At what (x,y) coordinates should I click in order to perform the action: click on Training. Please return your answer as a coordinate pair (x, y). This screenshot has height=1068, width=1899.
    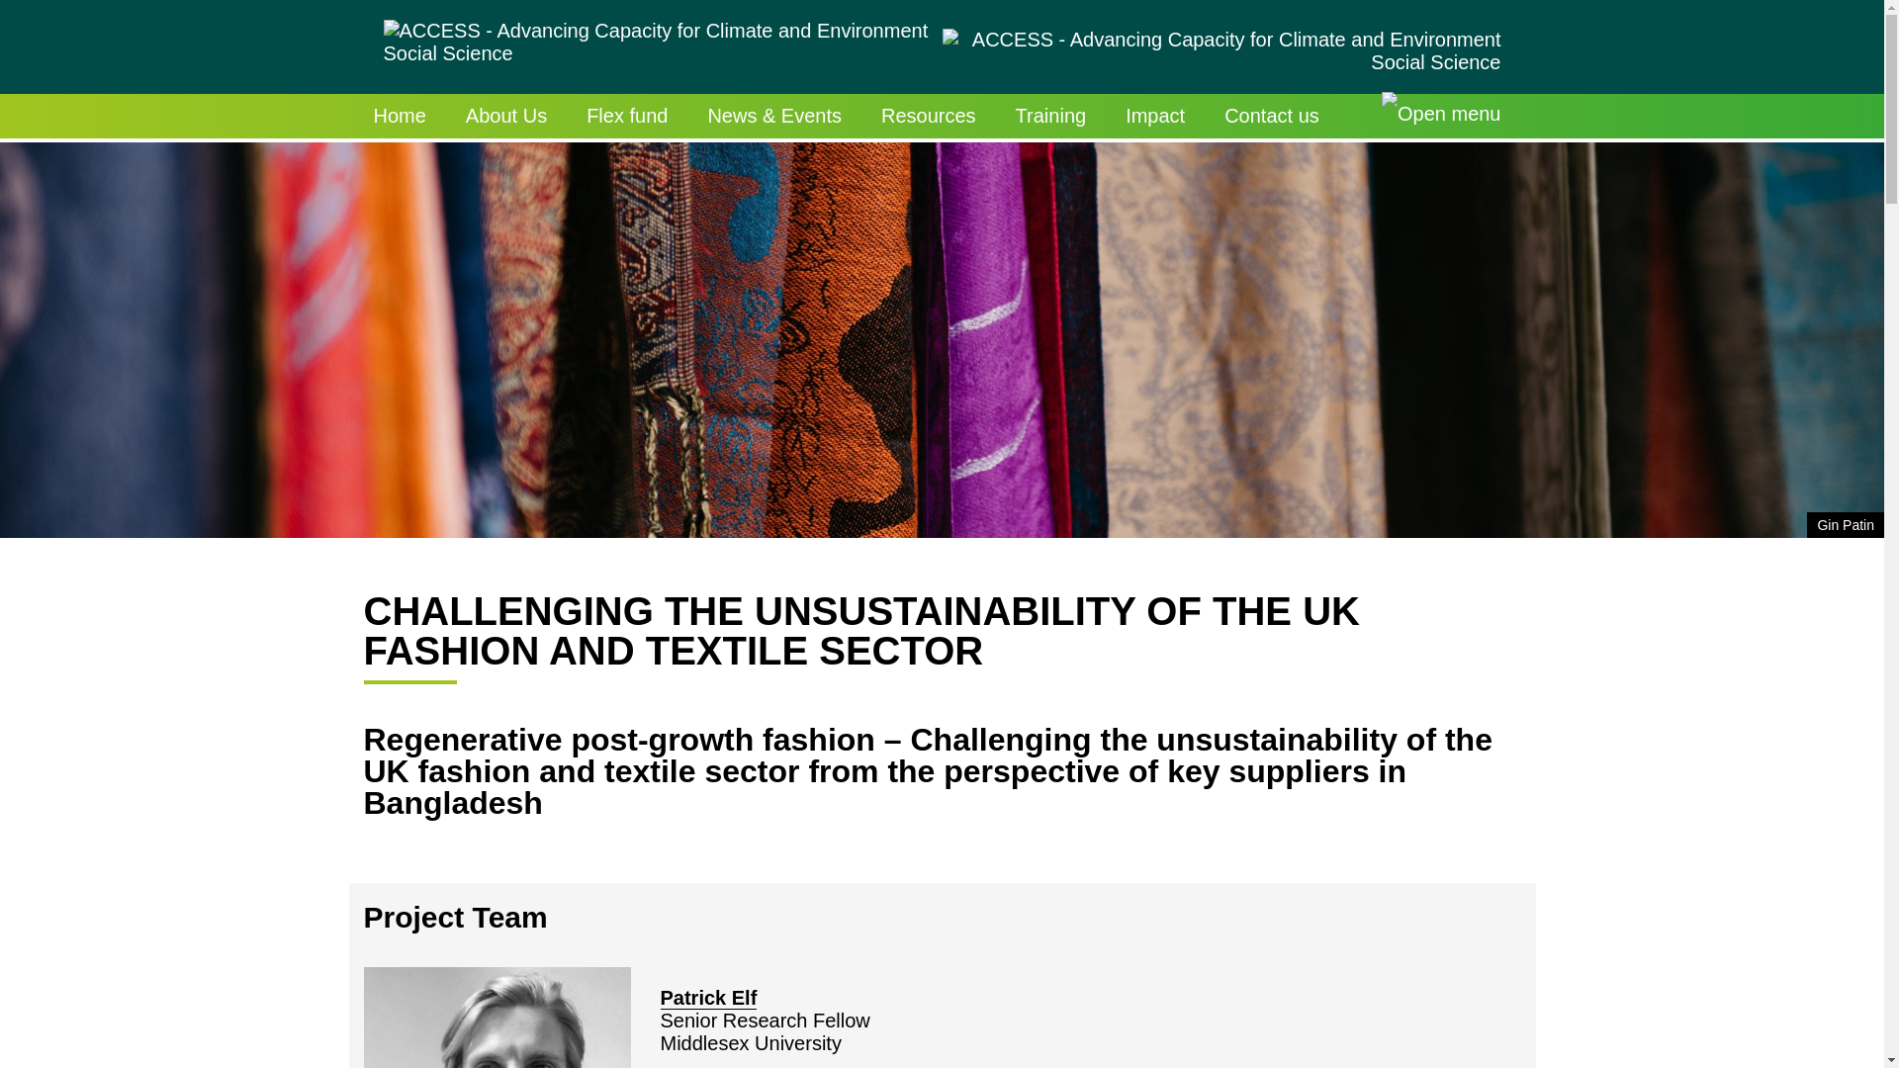
    Looking at the image, I should click on (1050, 117).